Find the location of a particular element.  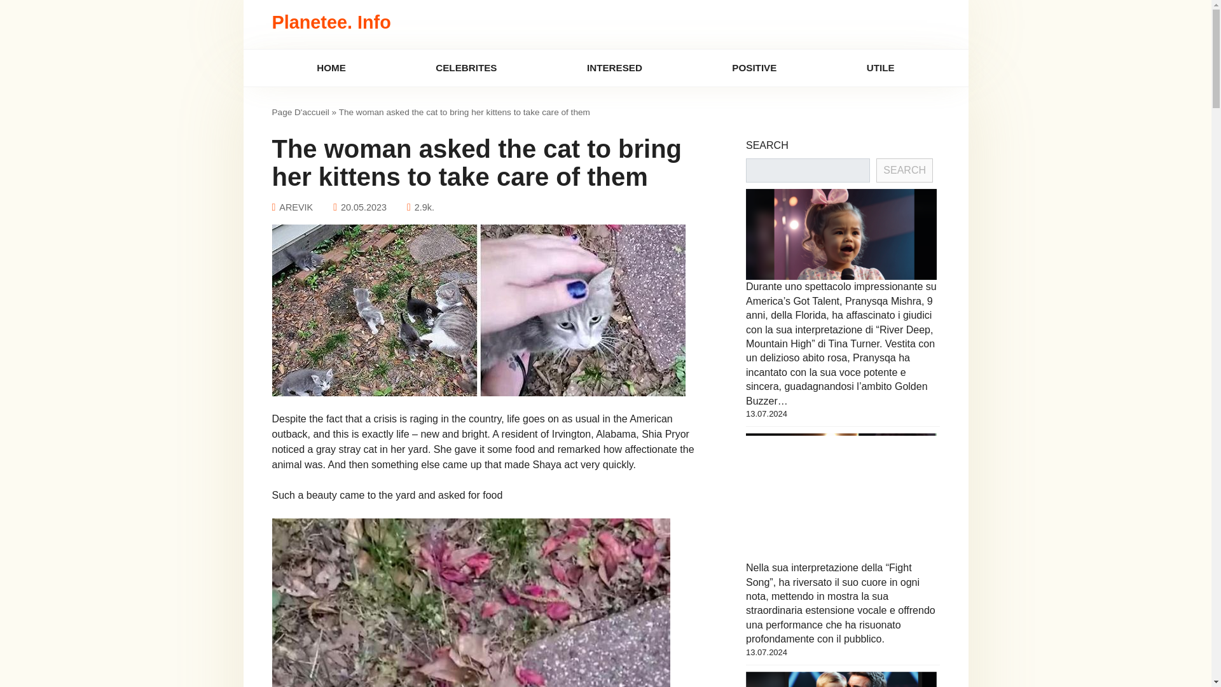

UTILE is located at coordinates (880, 68).